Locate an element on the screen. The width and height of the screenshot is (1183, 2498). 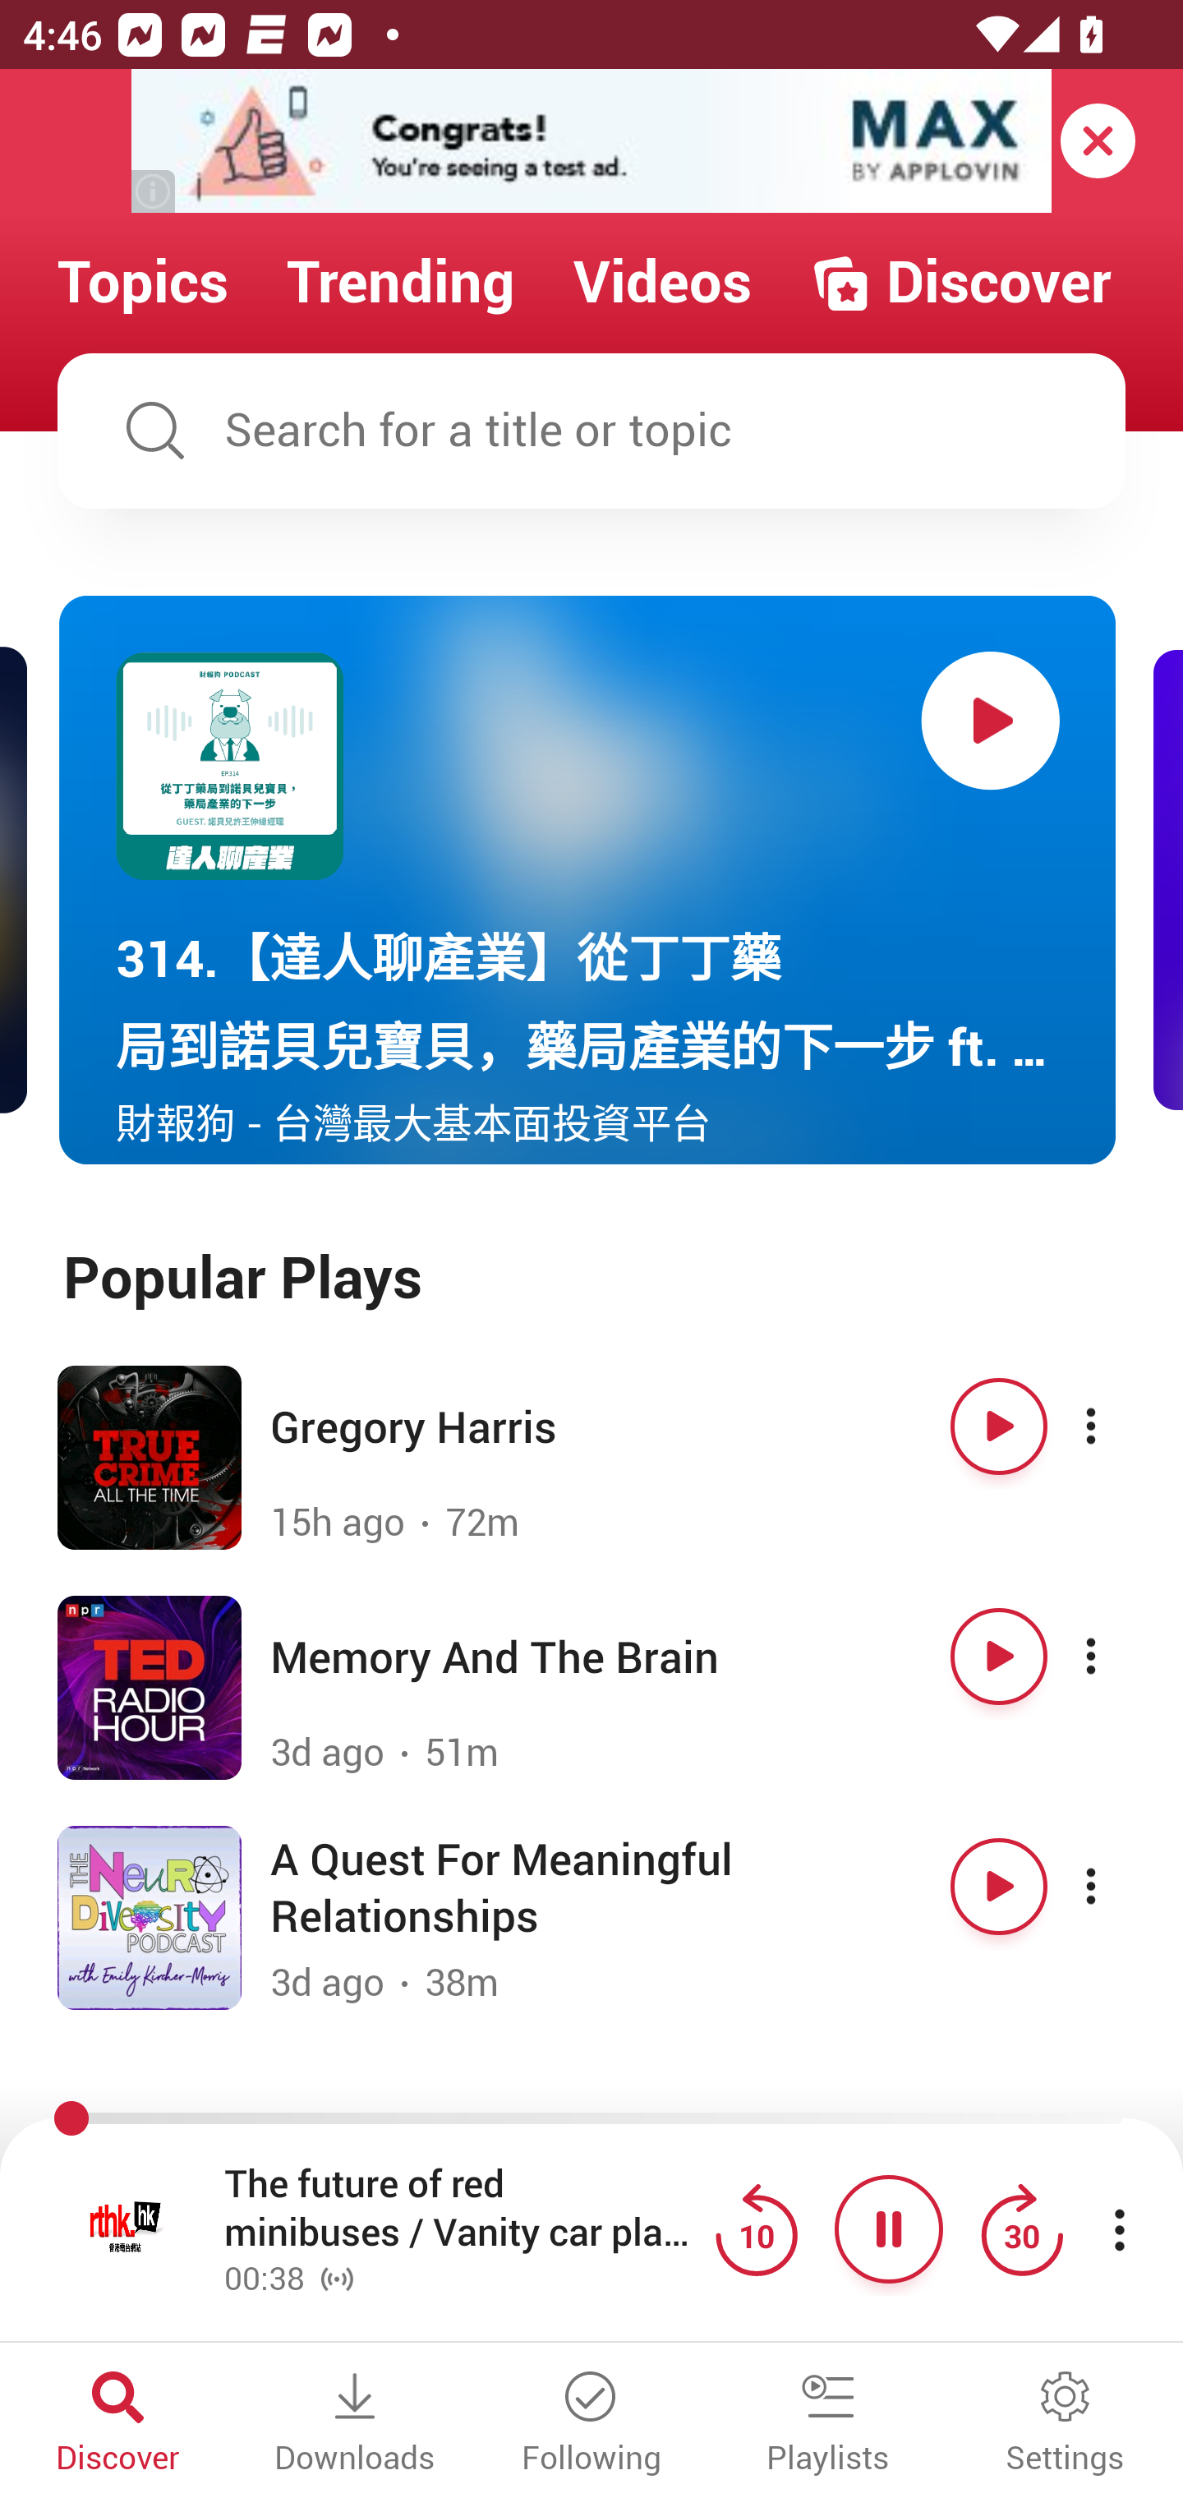
Trending is located at coordinates (401, 282).